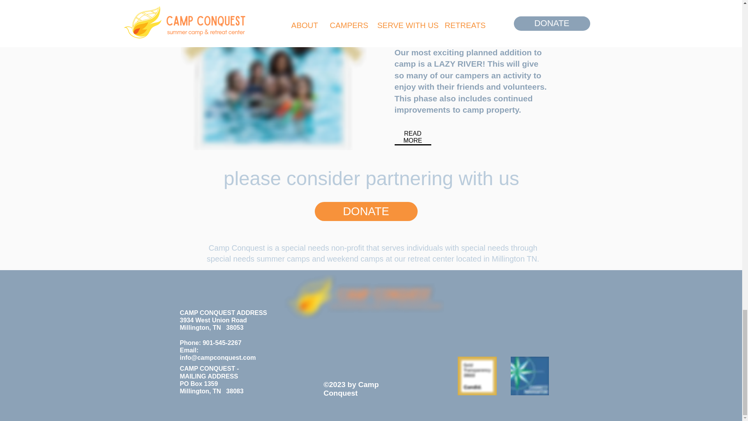  Describe the element at coordinates (413, 137) in the screenshot. I see `READ MORE` at that location.